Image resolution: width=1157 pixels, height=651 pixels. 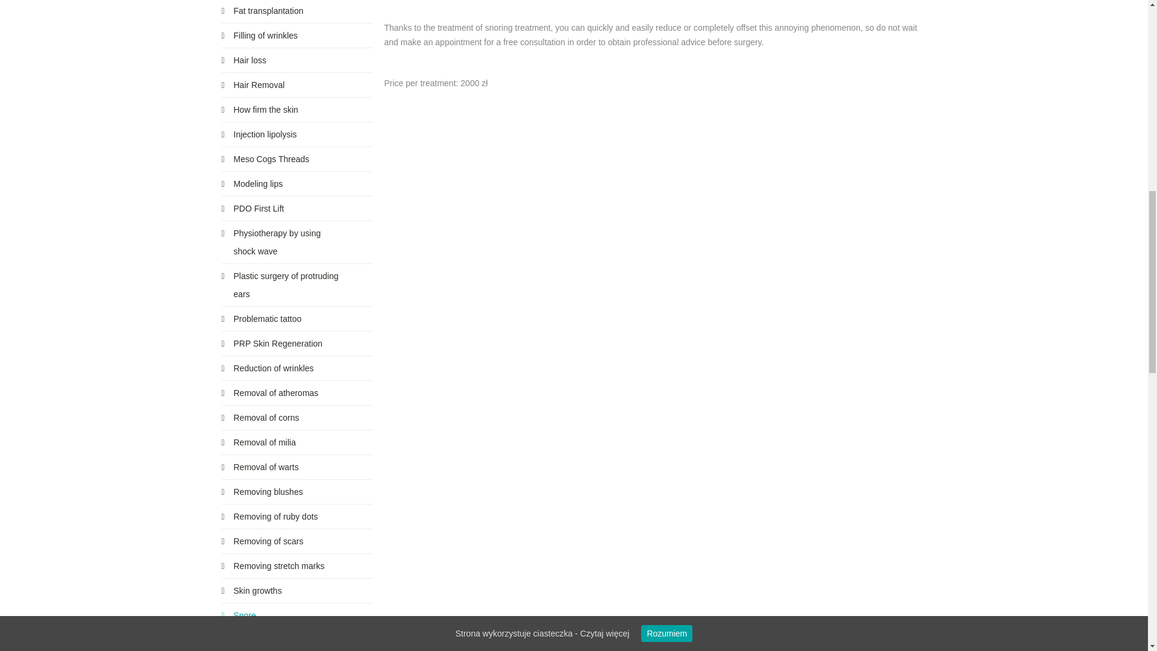 I want to click on Problematic tattoo, so click(x=297, y=321).